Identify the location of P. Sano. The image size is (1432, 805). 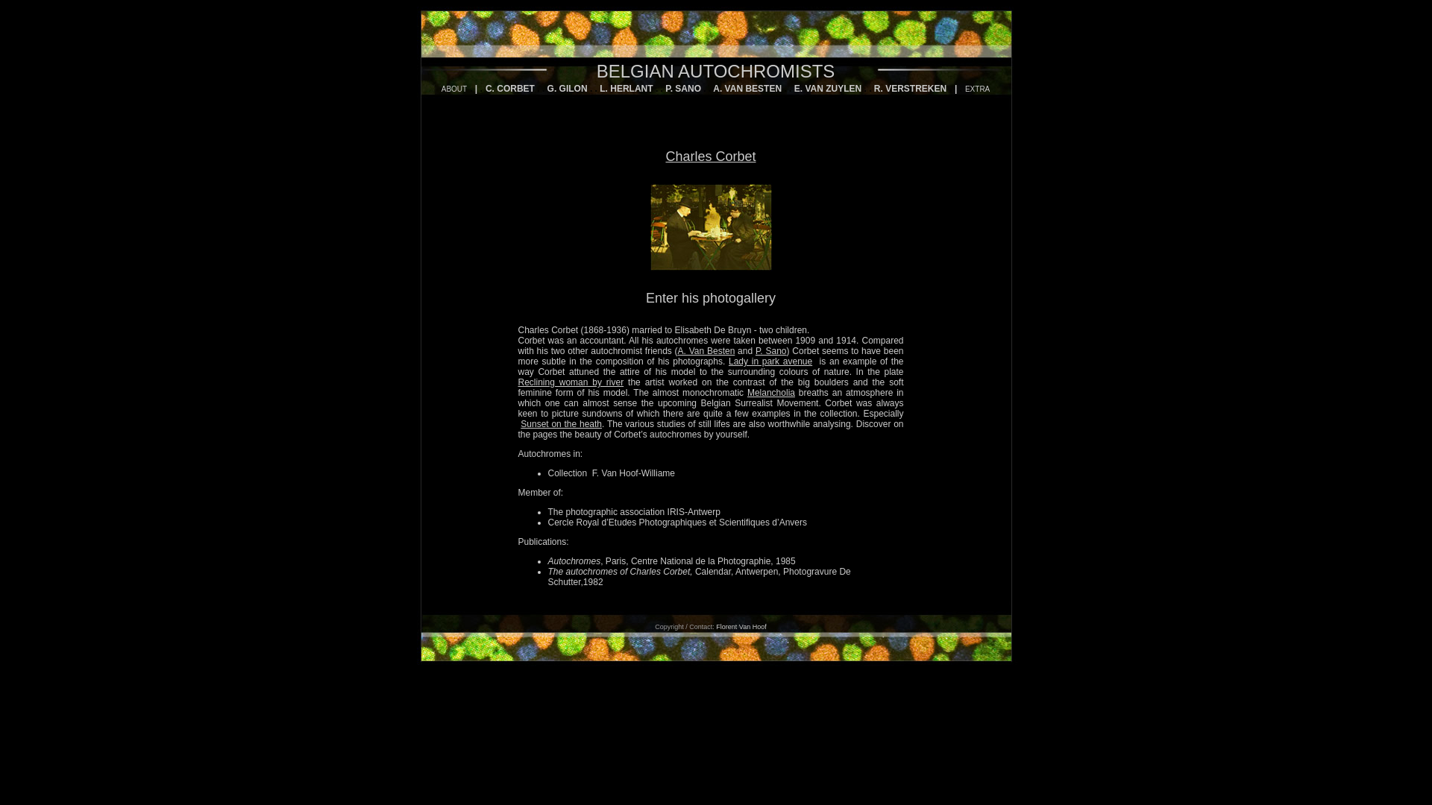
(771, 351).